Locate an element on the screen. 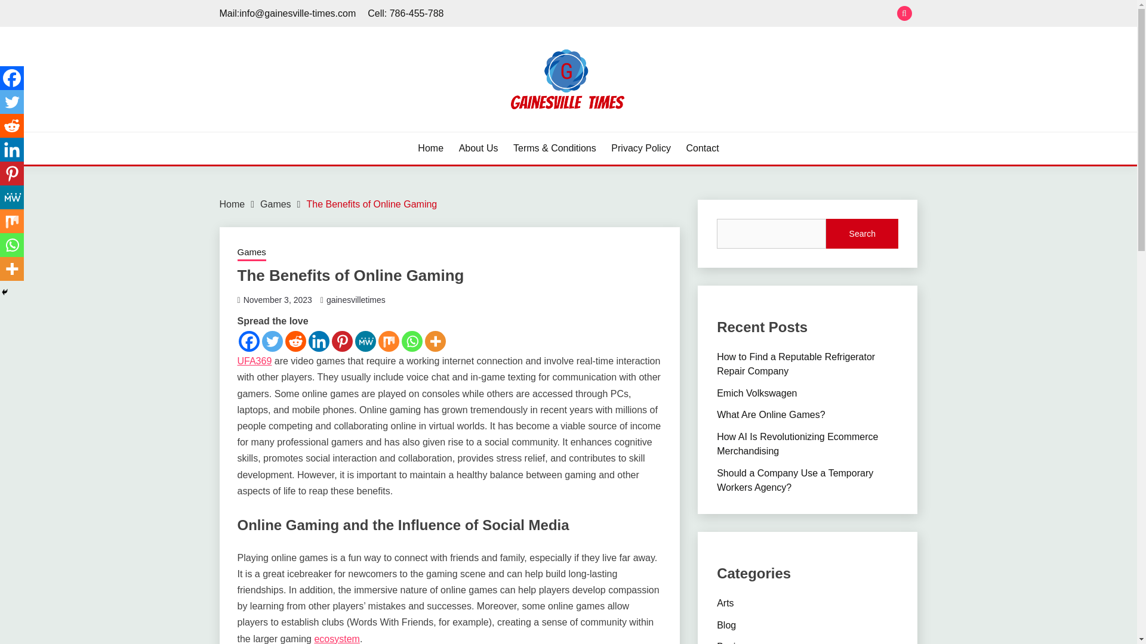 The width and height of the screenshot is (1146, 644). Linkedin is located at coordinates (319, 341).